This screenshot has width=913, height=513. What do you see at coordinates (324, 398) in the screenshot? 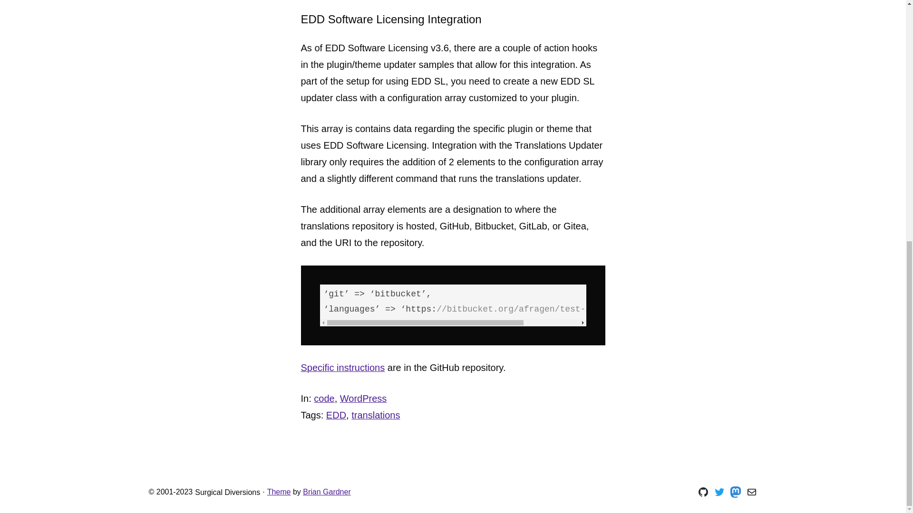
I see `code` at bounding box center [324, 398].